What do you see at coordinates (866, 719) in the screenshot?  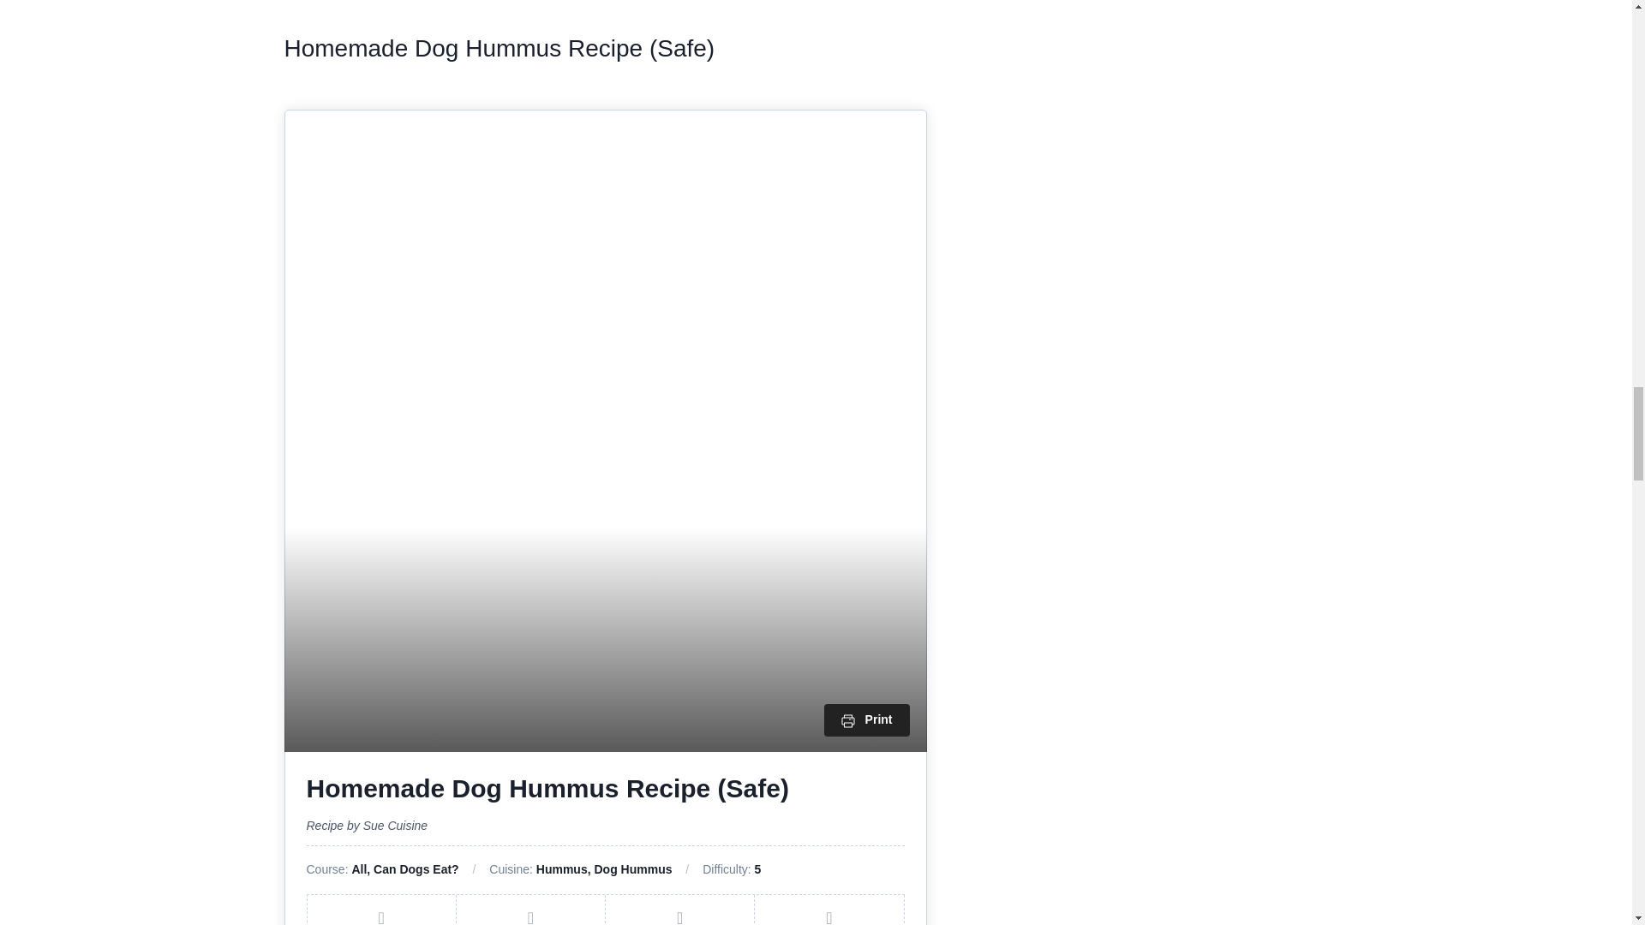 I see `Print directions...` at bounding box center [866, 719].